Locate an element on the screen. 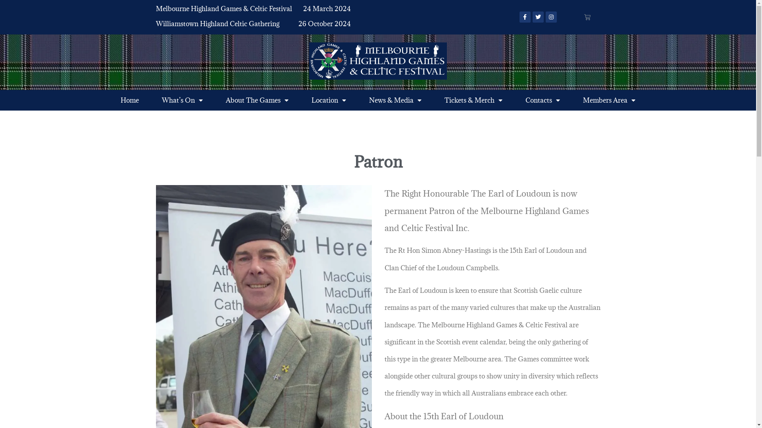 The height and width of the screenshot is (428, 762). Location is located at coordinates (329, 100).